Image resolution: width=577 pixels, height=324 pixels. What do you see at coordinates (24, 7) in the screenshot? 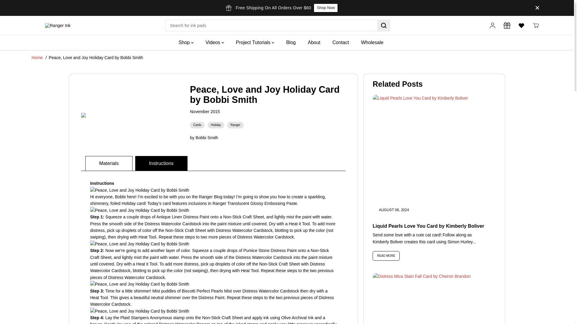
I see `SKIP TO CONTENT` at bounding box center [24, 7].